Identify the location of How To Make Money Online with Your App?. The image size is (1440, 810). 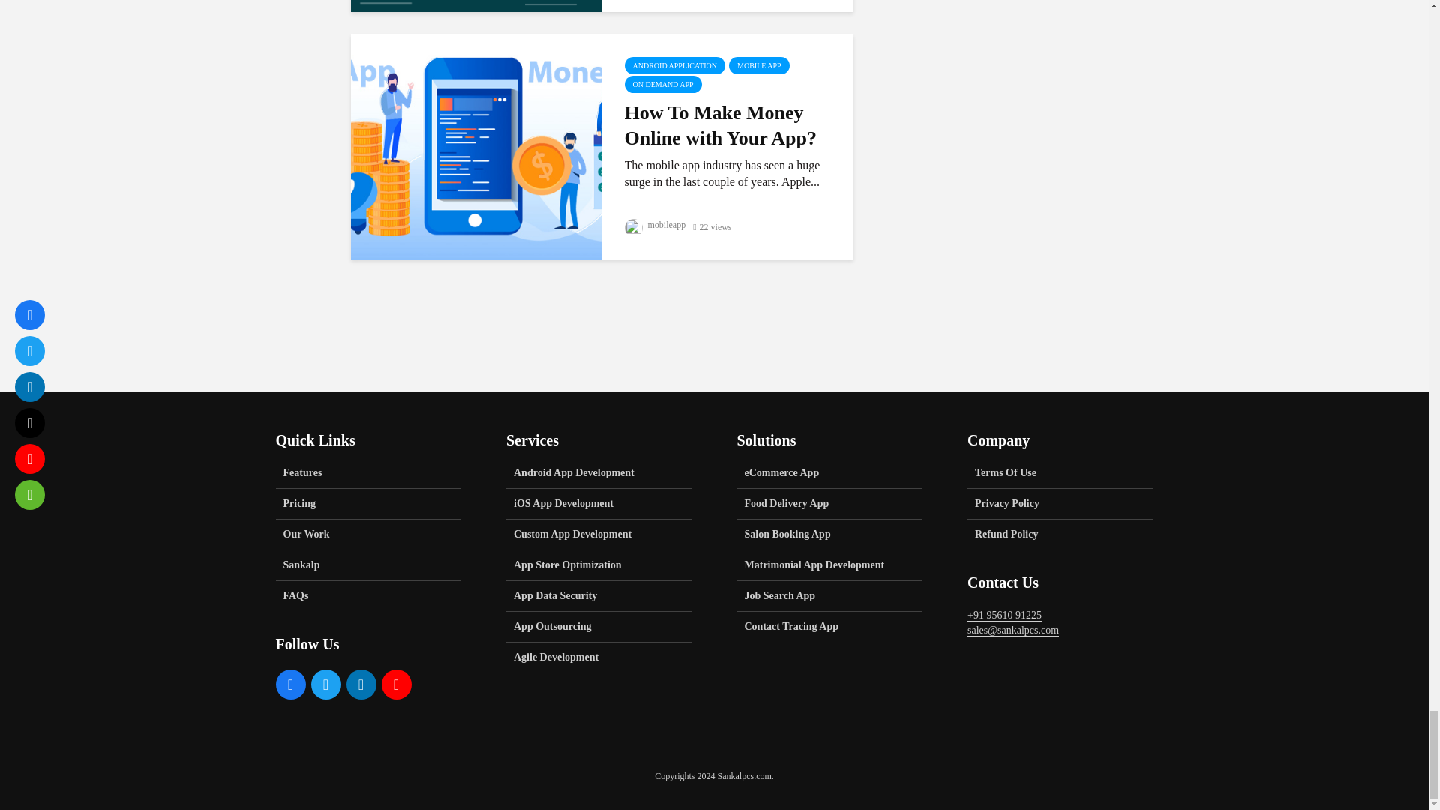
(476, 145).